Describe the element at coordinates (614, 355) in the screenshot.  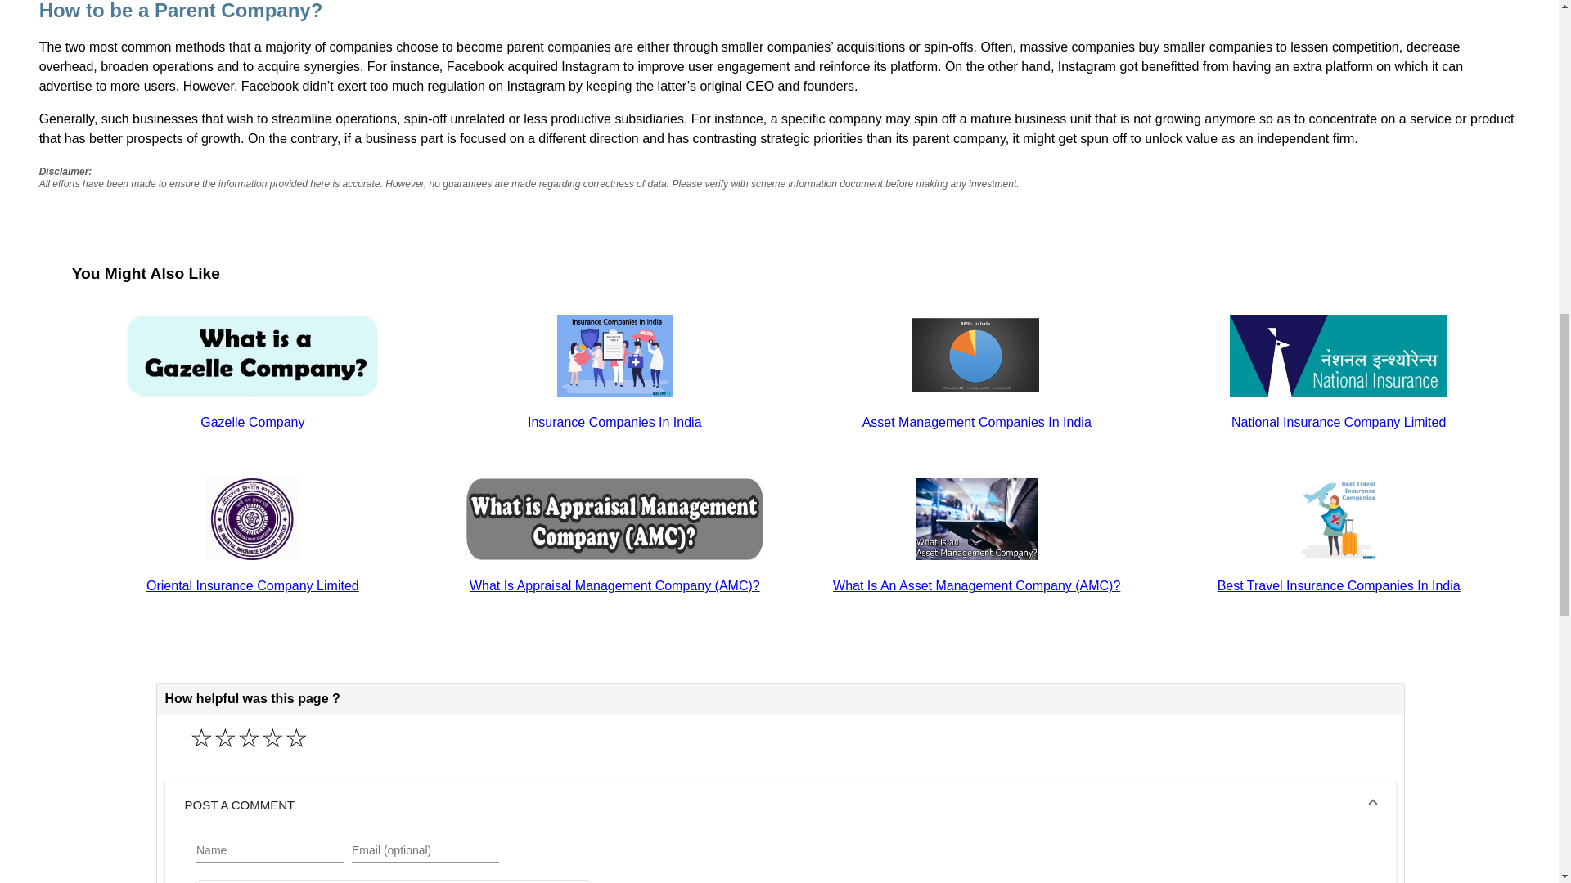
I see `Insurance Companies in India` at that location.